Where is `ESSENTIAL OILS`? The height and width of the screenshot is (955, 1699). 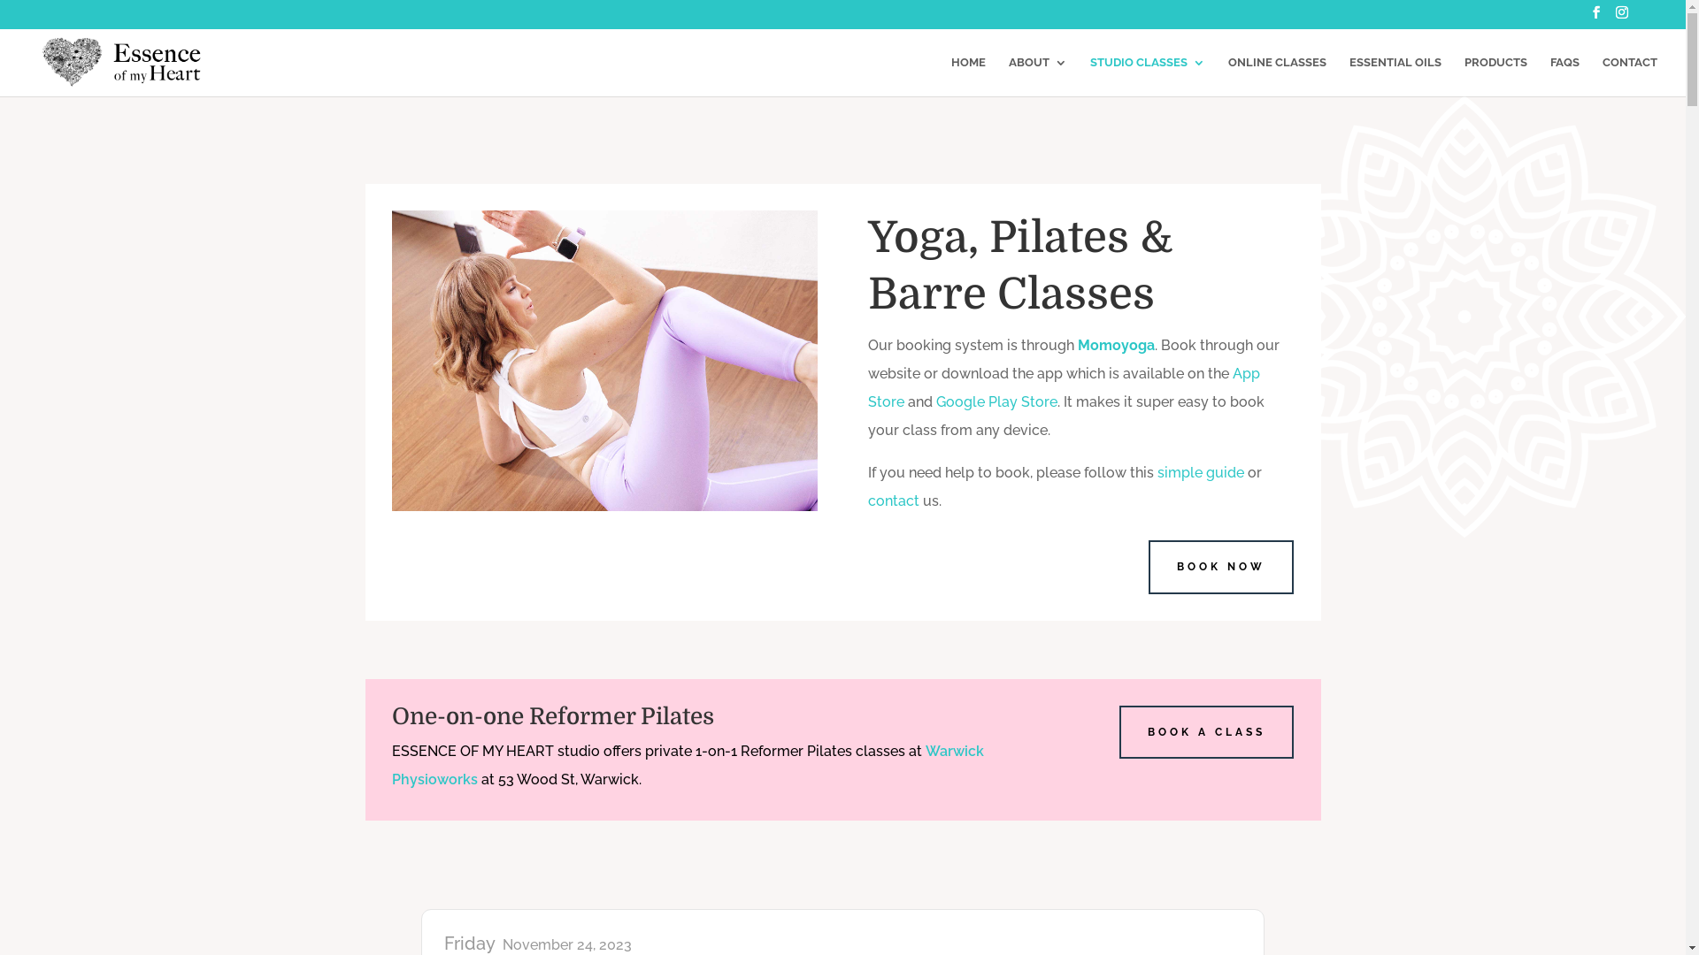 ESSENTIAL OILS is located at coordinates (1395, 76).